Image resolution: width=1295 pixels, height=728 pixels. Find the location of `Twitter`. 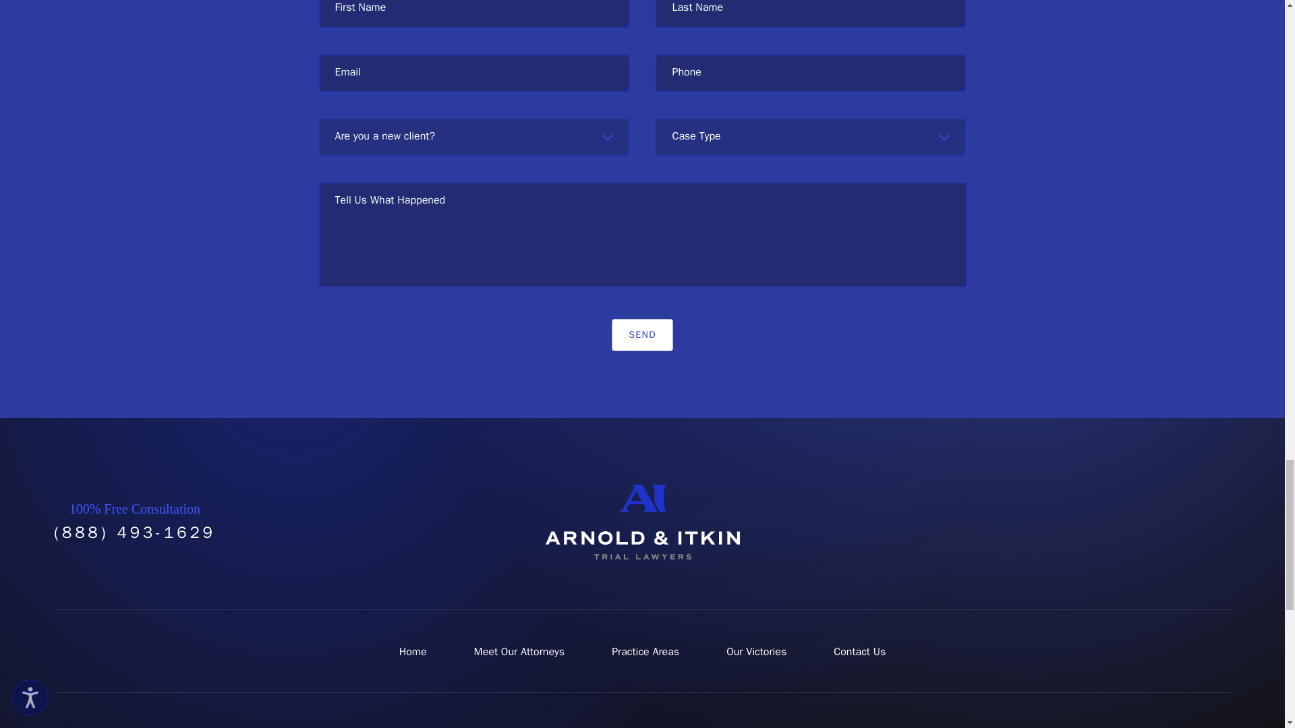

Twitter is located at coordinates (1122, 522).